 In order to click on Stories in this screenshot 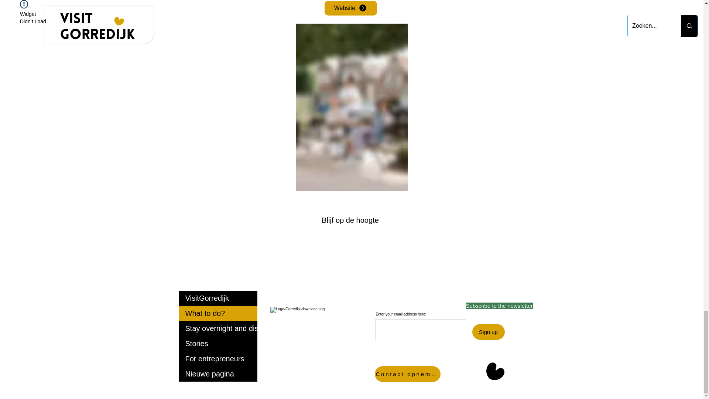, I will do `click(218, 344)`.